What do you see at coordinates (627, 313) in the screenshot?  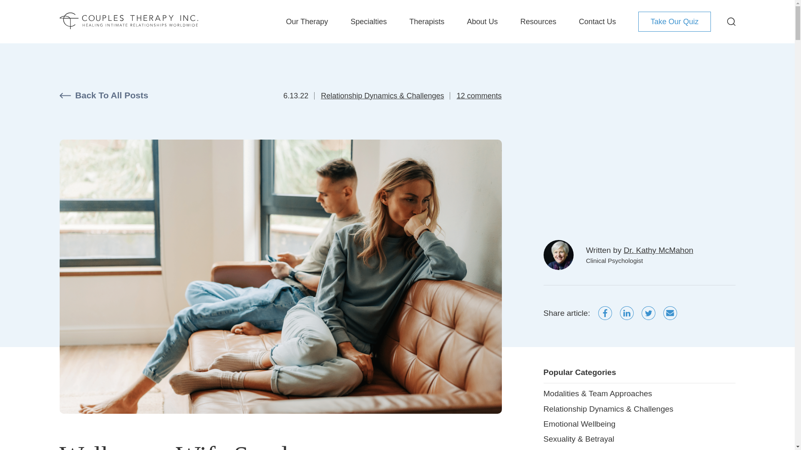 I see `LinkedIn` at bounding box center [627, 313].